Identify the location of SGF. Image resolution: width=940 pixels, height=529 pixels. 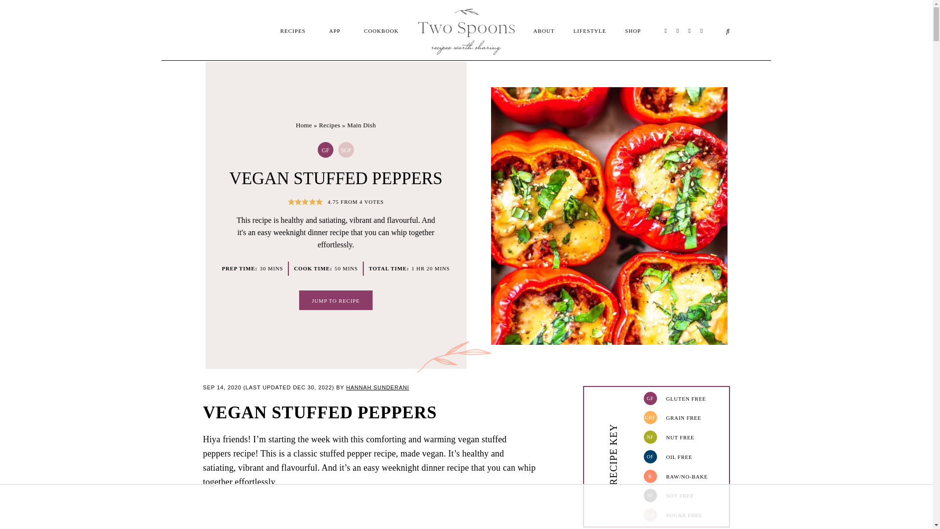
(346, 150).